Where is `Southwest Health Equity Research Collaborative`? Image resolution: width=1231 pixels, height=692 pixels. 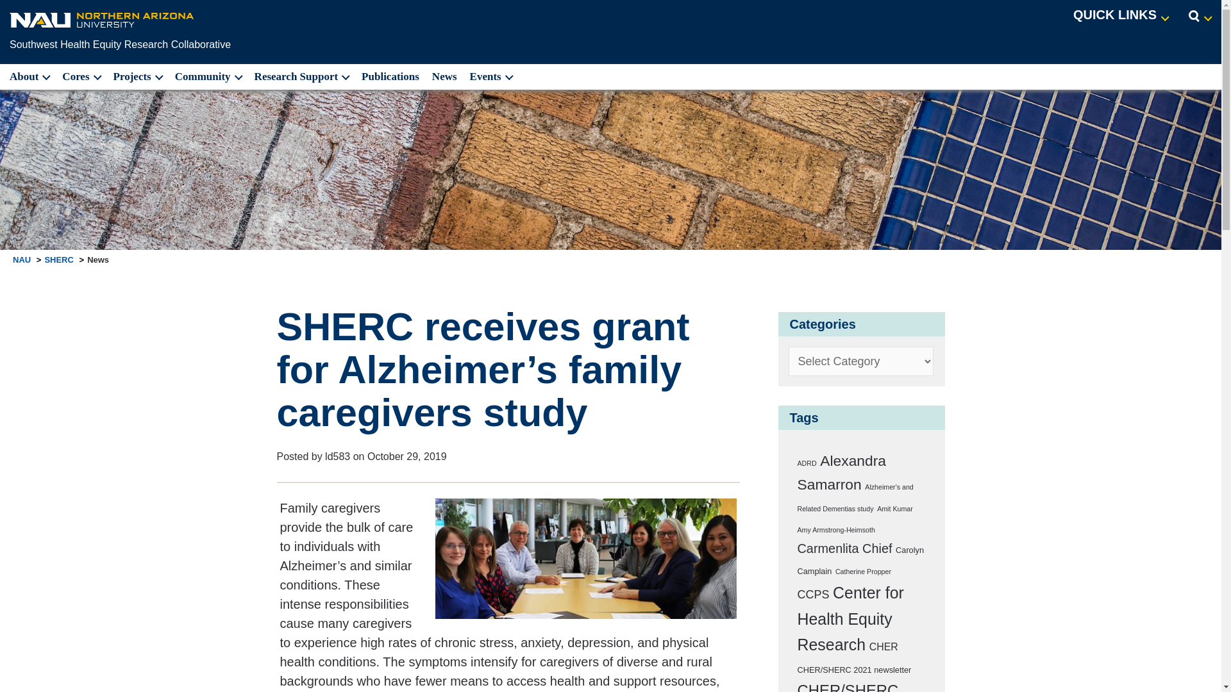
Southwest Health Equity Research Collaborative is located at coordinates (120, 44).